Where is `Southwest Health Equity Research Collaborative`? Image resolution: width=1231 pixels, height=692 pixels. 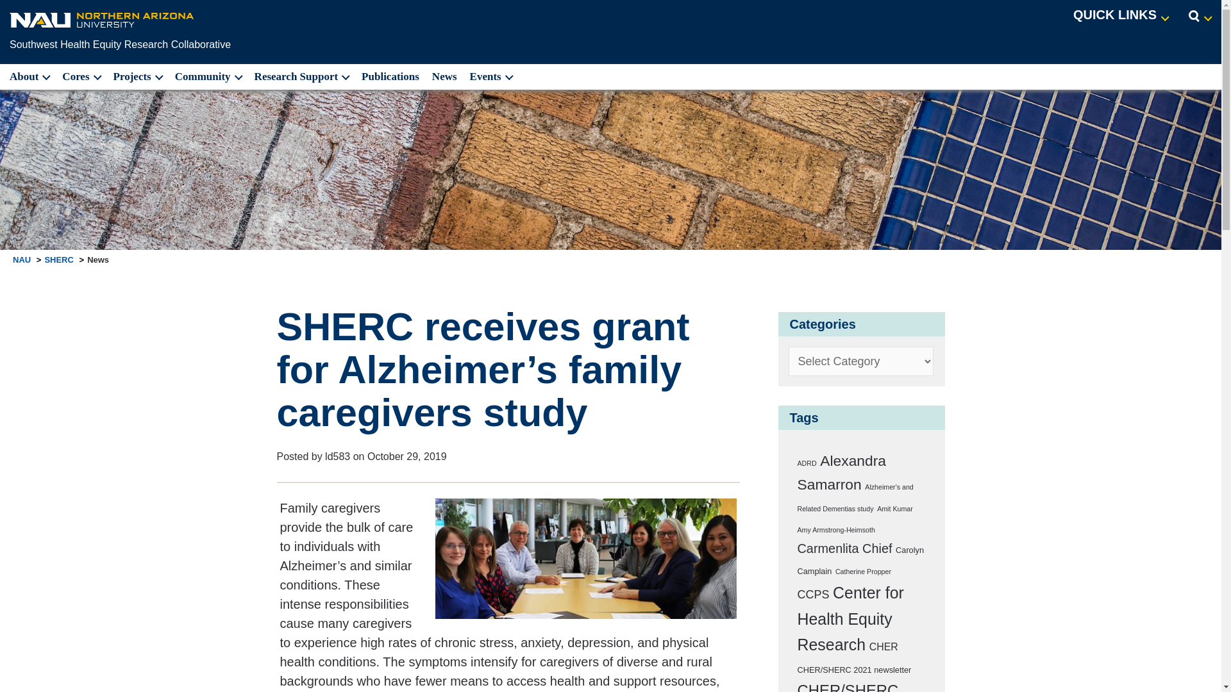
Southwest Health Equity Research Collaborative is located at coordinates (120, 44).